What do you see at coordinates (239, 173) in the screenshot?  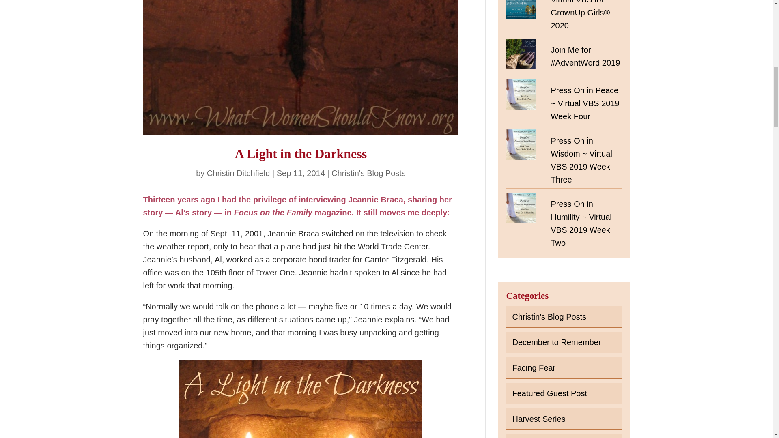 I see `Christin Ditchfield` at bounding box center [239, 173].